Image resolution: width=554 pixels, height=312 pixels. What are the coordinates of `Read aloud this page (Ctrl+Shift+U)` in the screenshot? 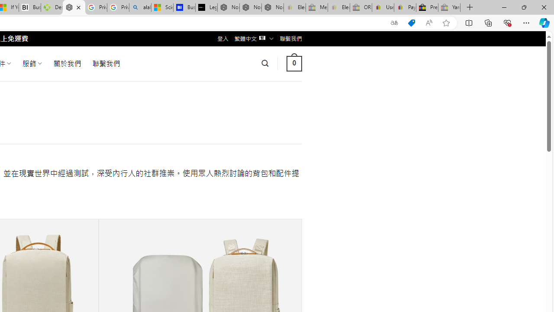 It's located at (429, 23).